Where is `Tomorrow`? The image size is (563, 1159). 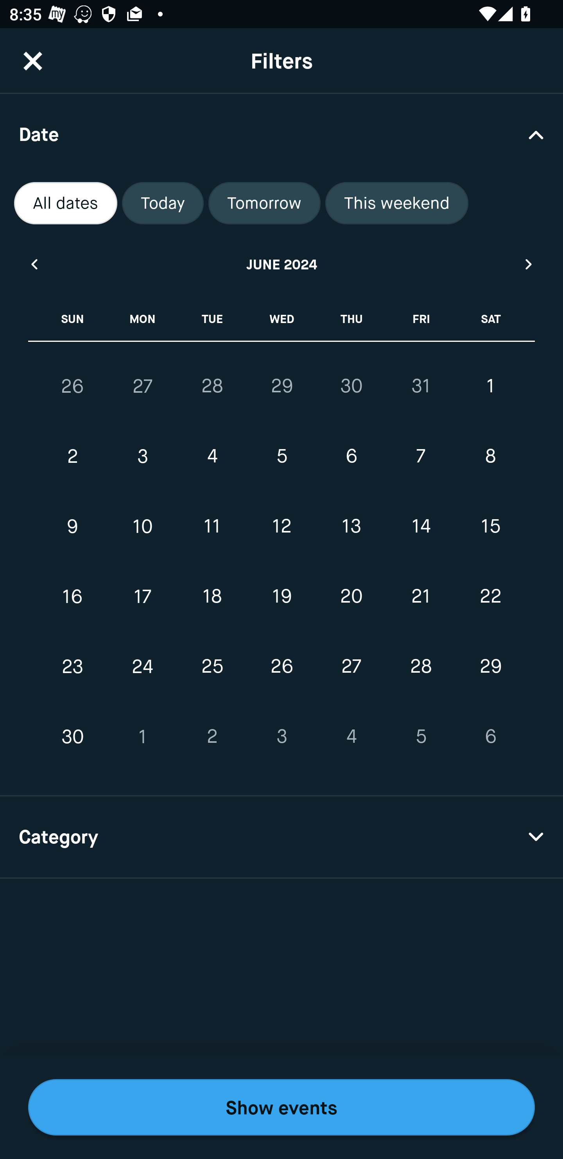
Tomorrow is located at coordinates (264, 203).